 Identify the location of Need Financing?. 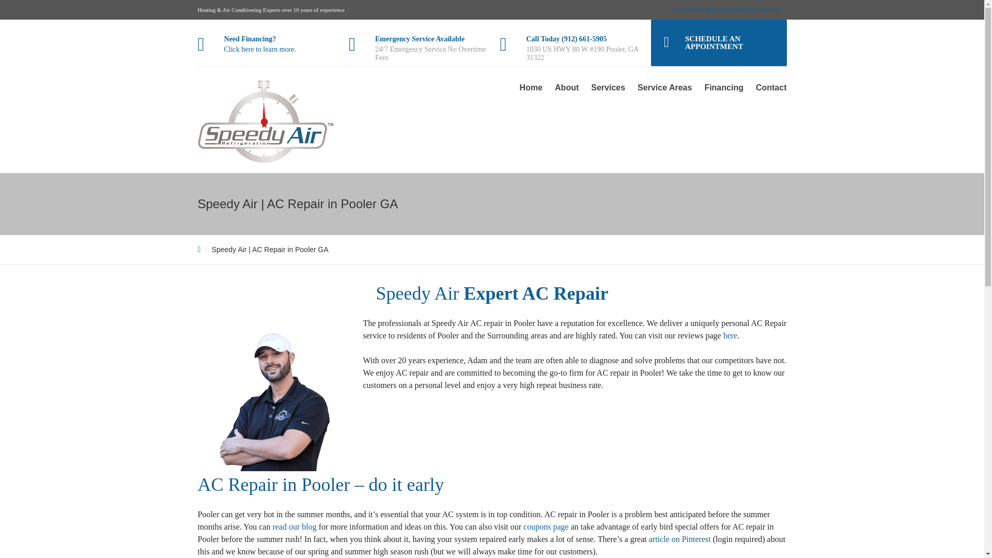
(250, 39).